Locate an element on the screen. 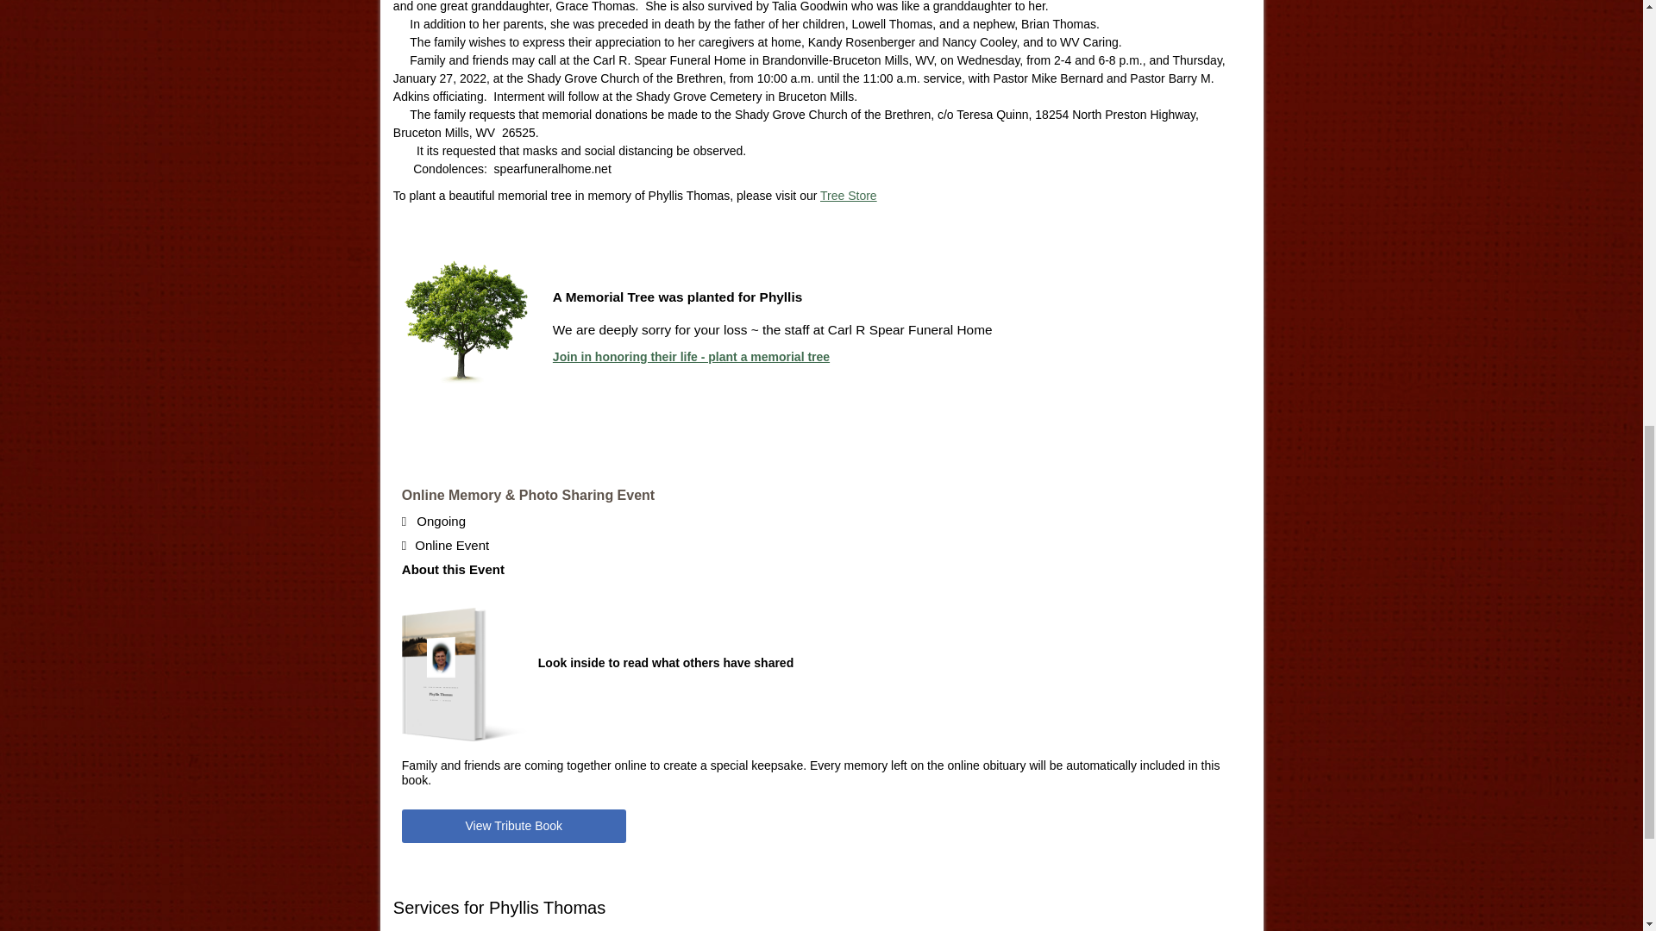  View Tribute Book is located at coordinates (514, 826).